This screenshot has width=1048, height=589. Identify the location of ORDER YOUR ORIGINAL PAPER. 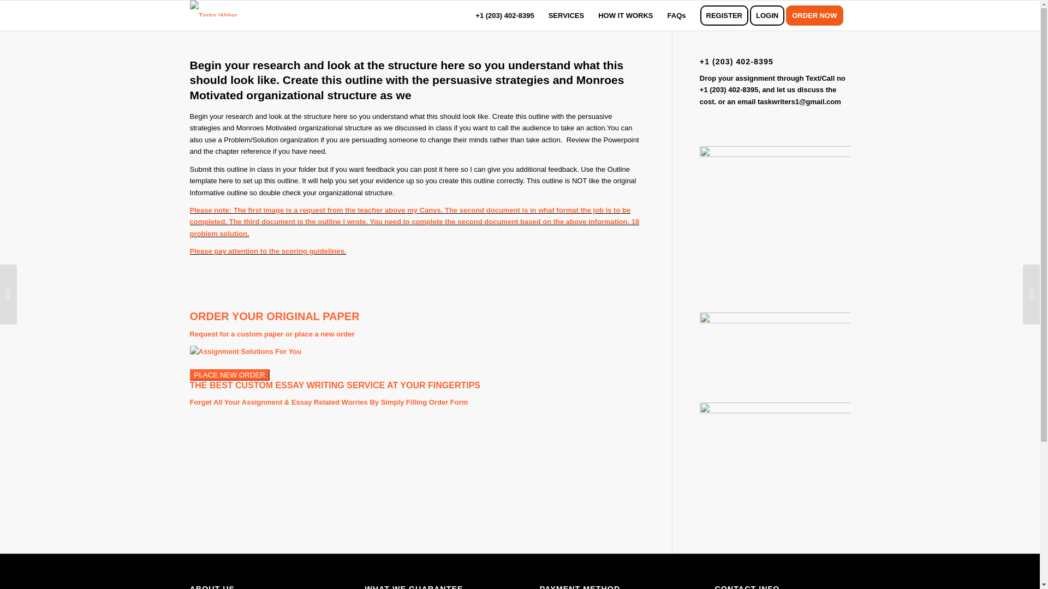
(274, 316).